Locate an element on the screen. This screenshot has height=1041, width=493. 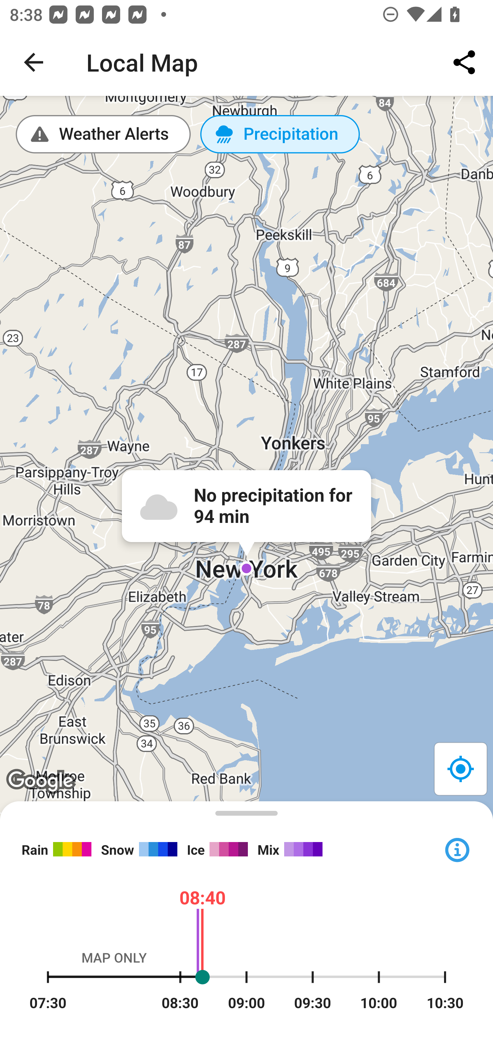
My location button is located at coordinates (460, 768).